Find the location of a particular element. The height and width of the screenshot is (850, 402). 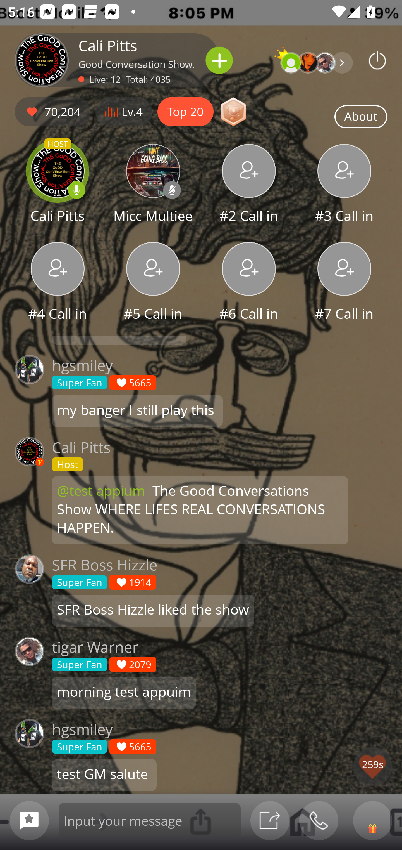

About is located at coordinates (361, 117).